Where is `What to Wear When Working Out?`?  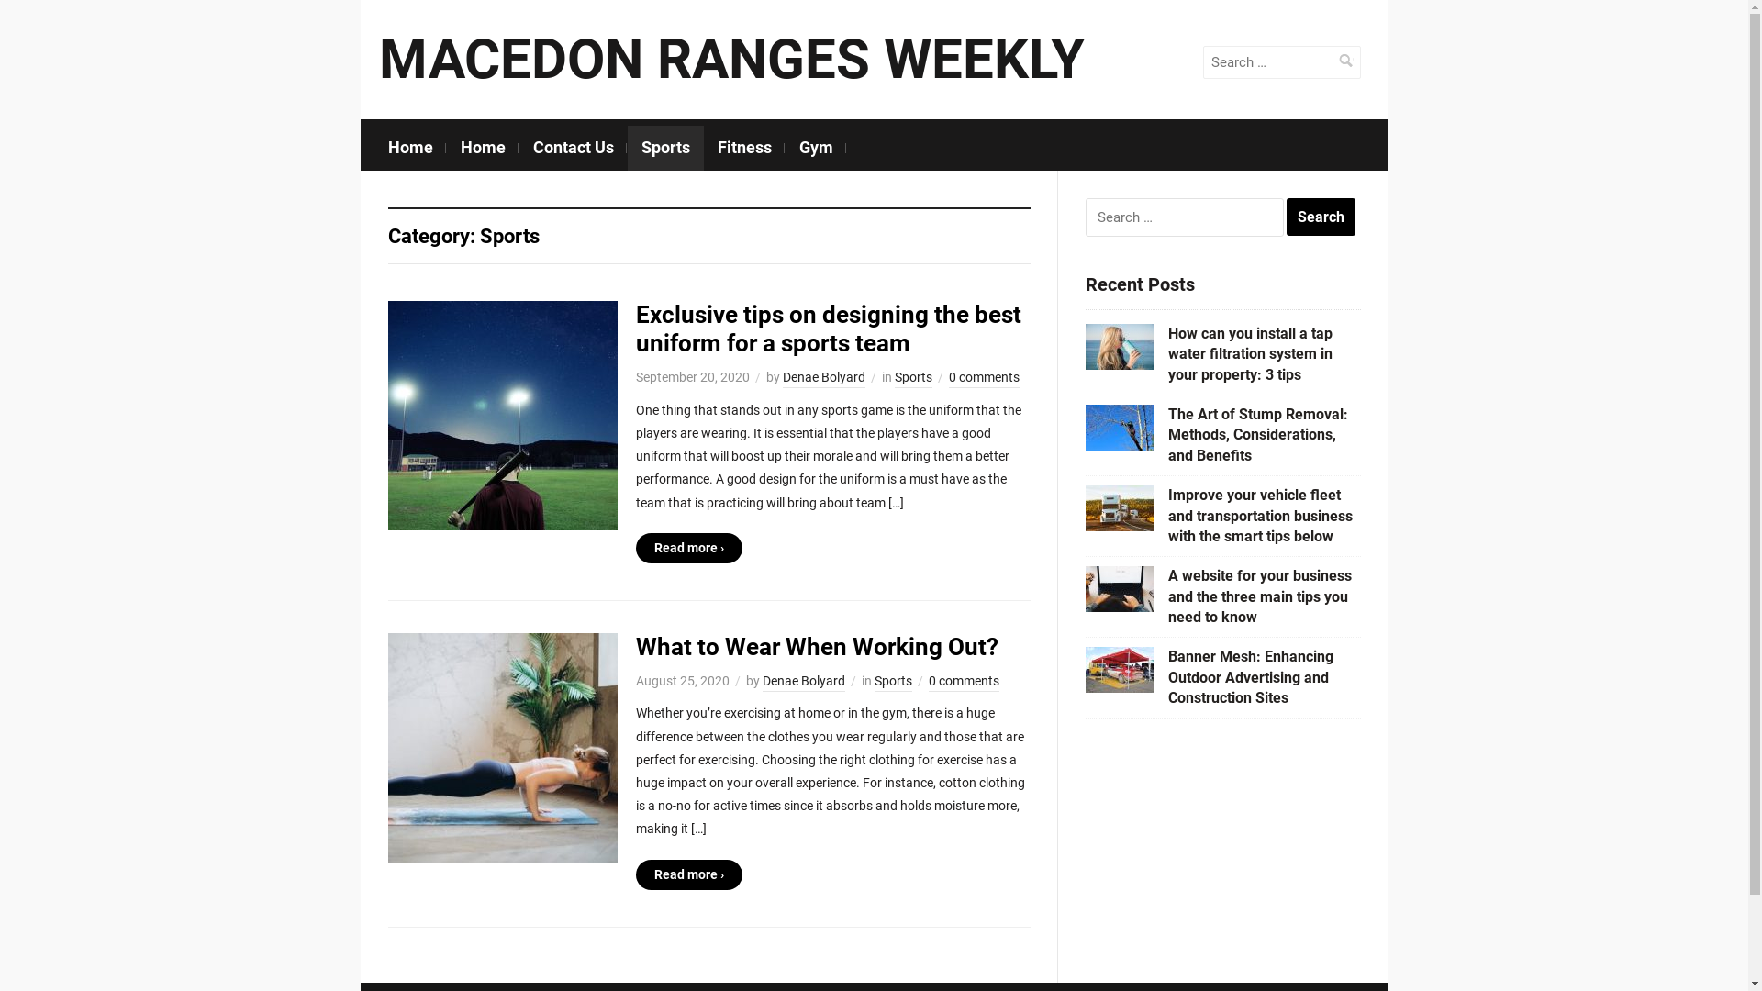 What to Wear When Working Out? is located at coordinates (817, 647).